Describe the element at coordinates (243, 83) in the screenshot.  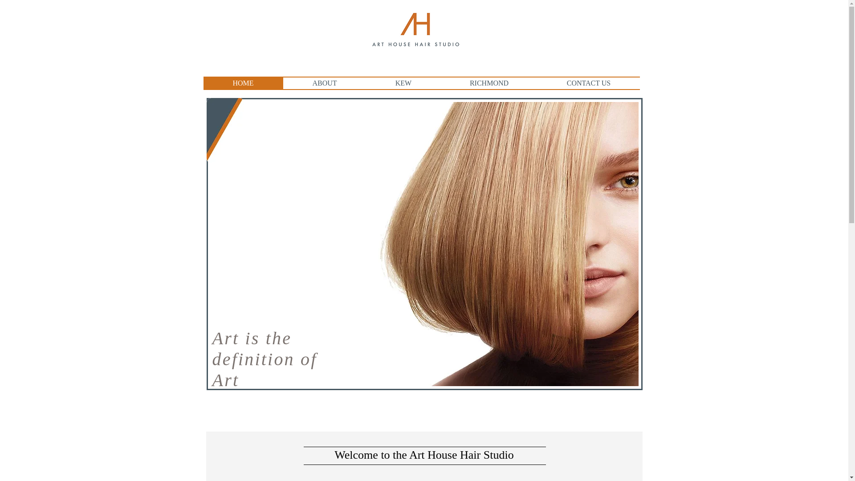
I see `HOME` at that location.